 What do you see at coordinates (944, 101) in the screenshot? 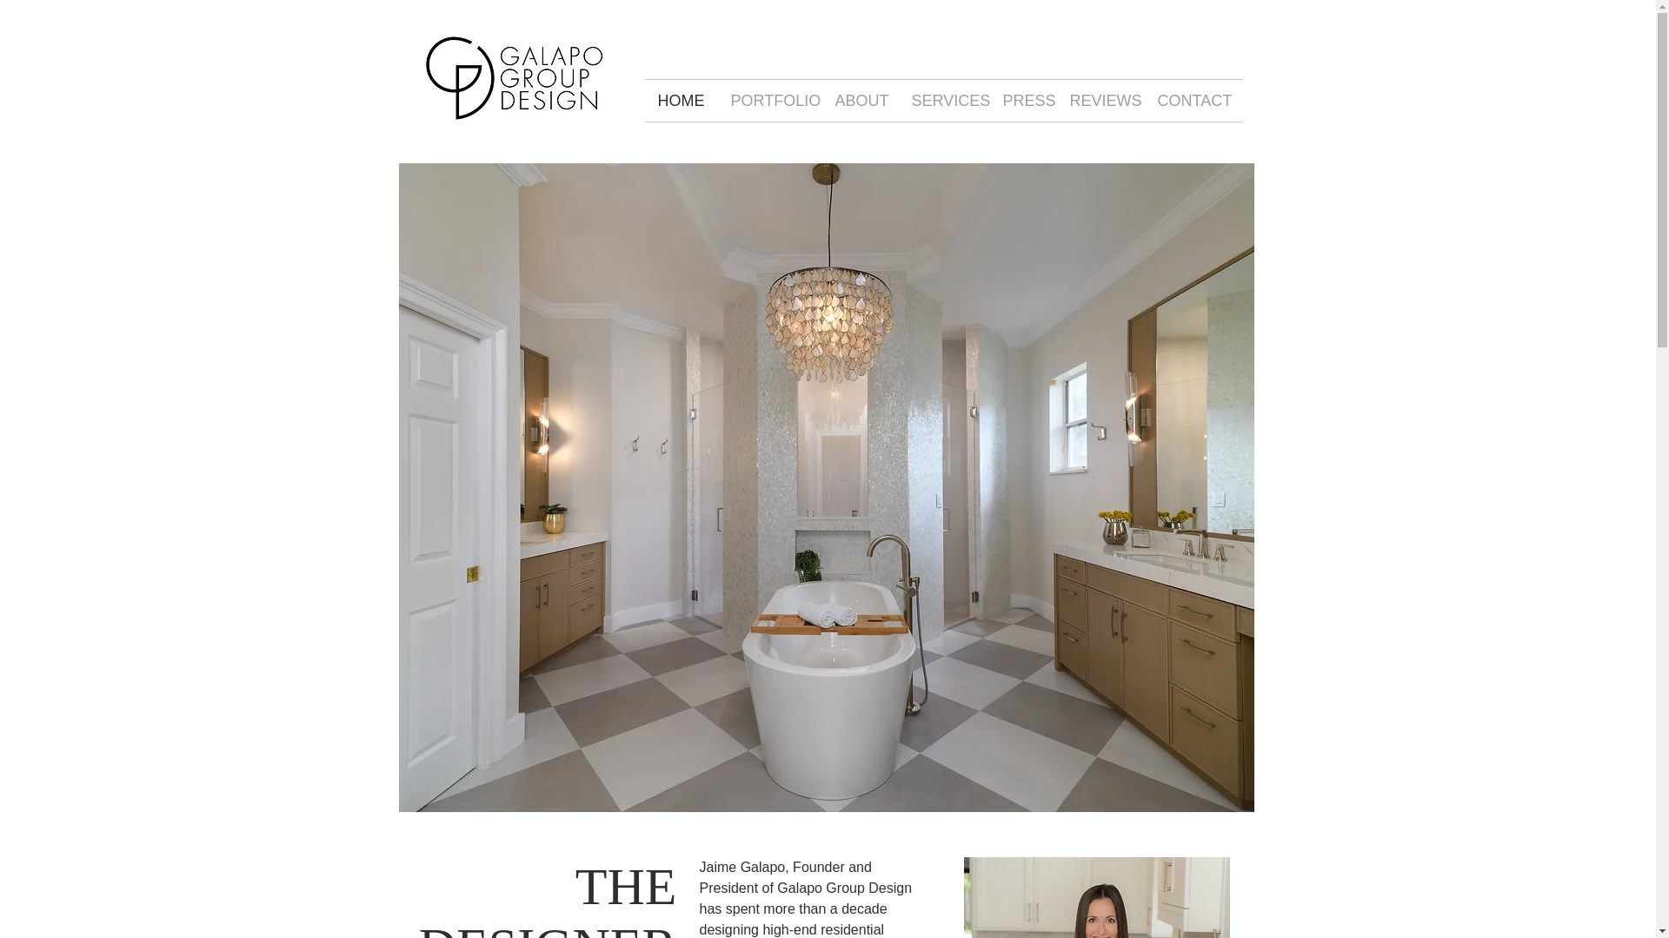
I see `SERVICES` at bounding box center [944, 101].